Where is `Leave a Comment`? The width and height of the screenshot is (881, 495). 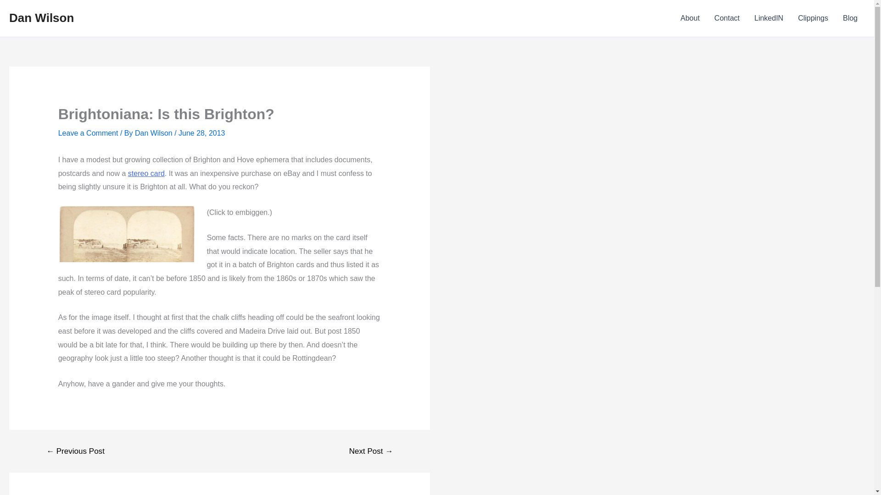
Leave a Comment is located at coordinates (88, 133).